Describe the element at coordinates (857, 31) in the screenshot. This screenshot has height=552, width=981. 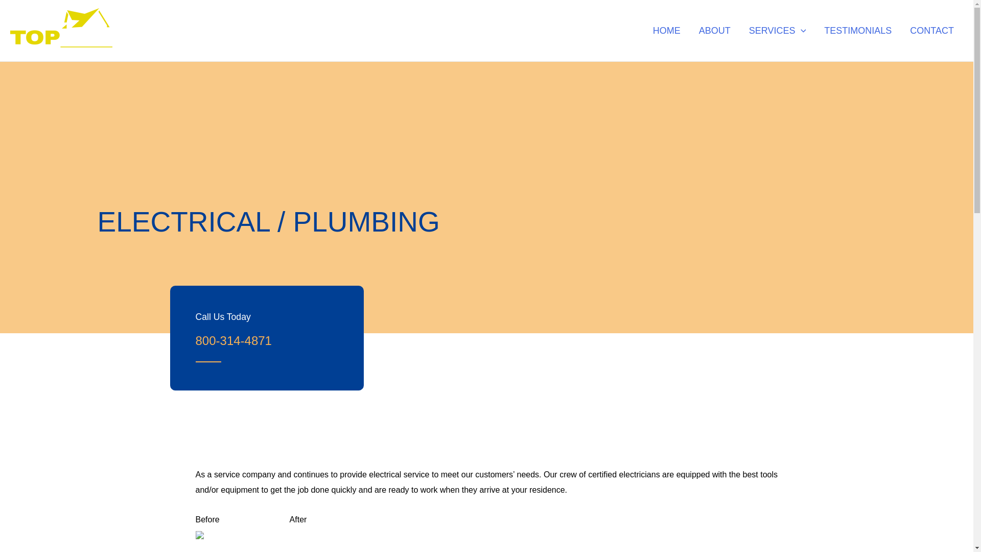
I see `TESTIMONIALS` at that location.